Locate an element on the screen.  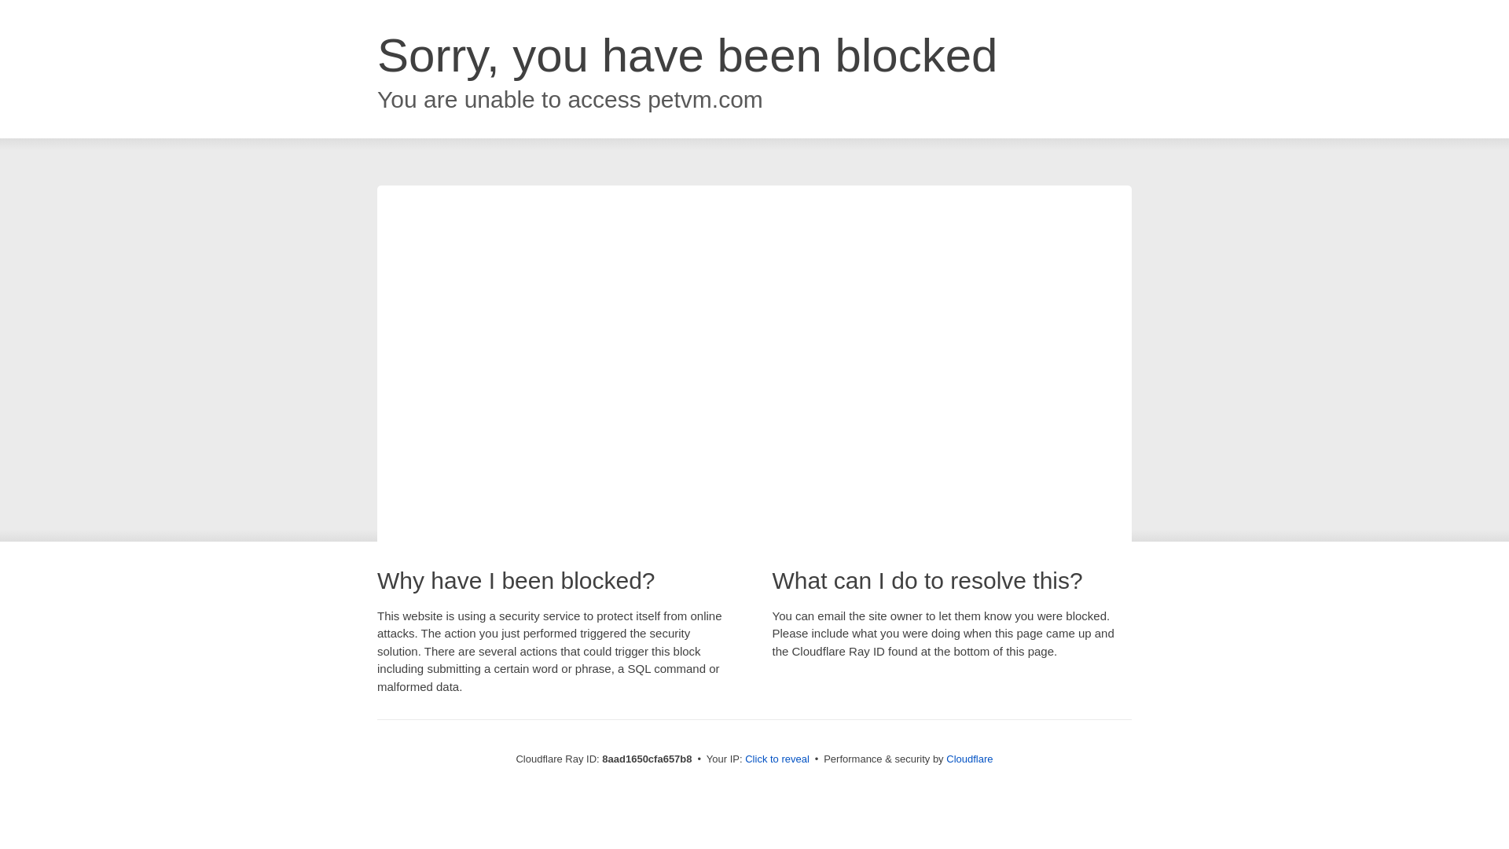
Click to reveal is located at coordinates (777, 759).